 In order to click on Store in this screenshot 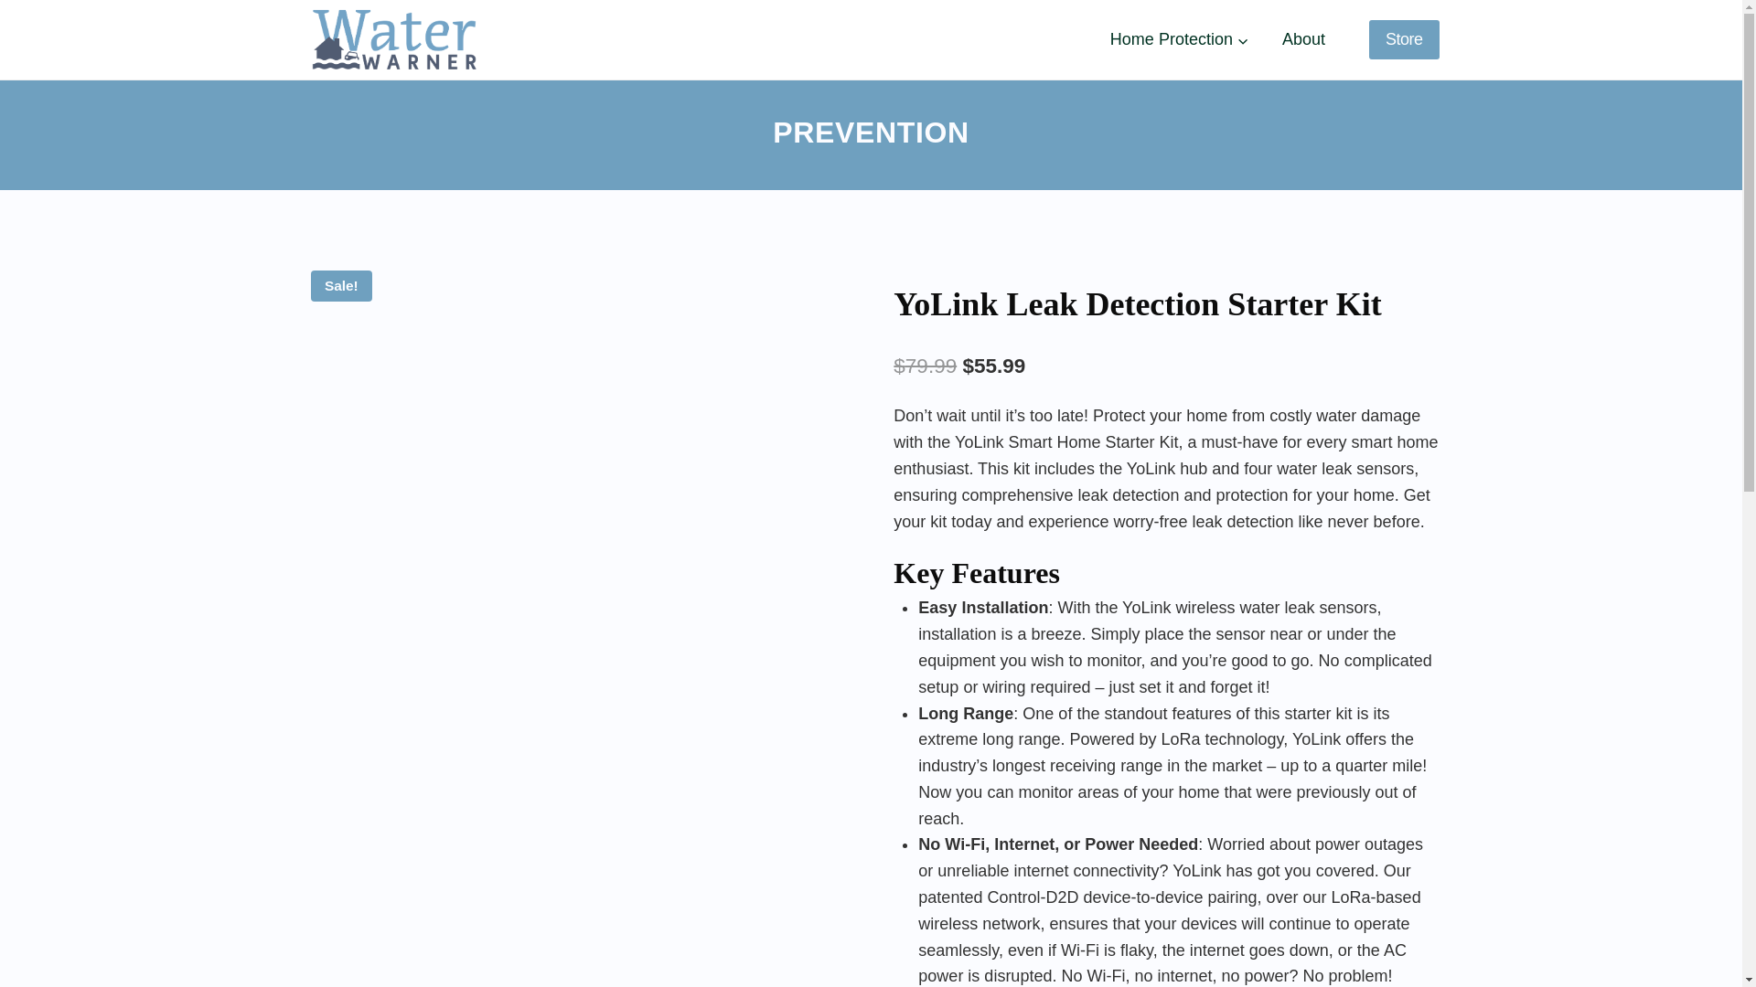, I will do `click(1405, 38)`.